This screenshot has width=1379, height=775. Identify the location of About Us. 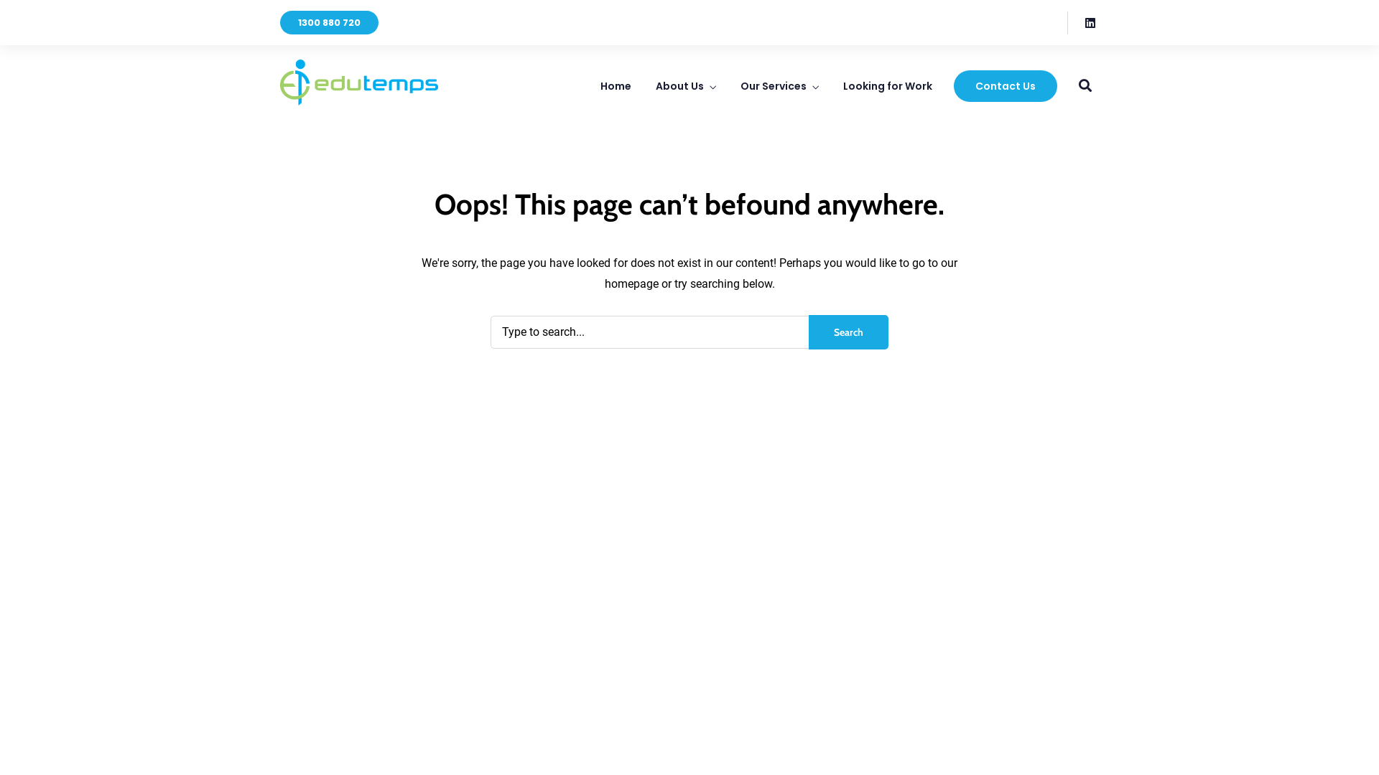
(686, 89).